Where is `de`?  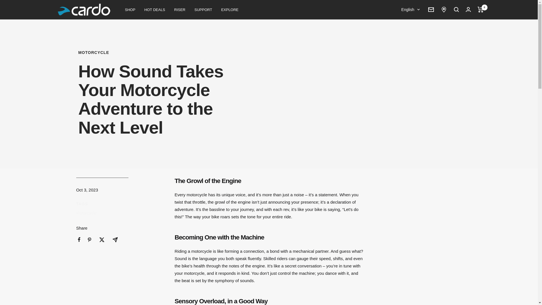 de is located at coordinates (407, 47).